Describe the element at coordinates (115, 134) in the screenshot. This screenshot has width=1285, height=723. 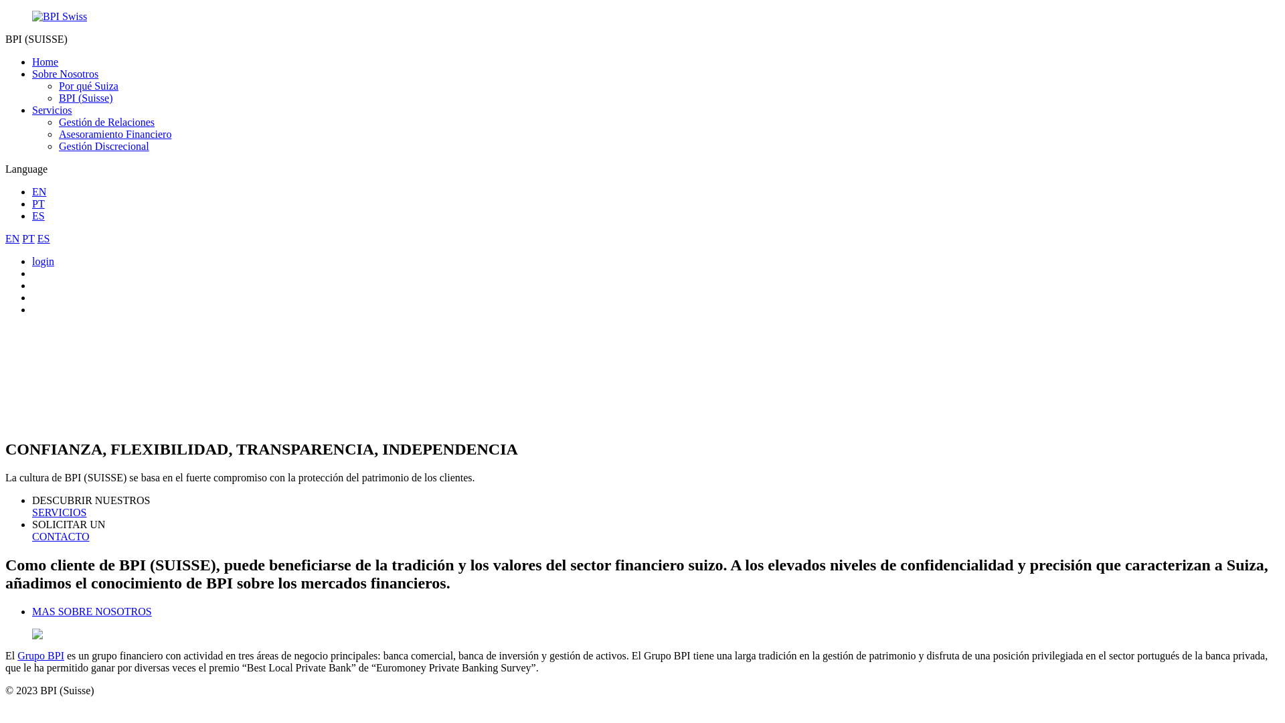
I see `Asesoramiento Financiero` at that location.